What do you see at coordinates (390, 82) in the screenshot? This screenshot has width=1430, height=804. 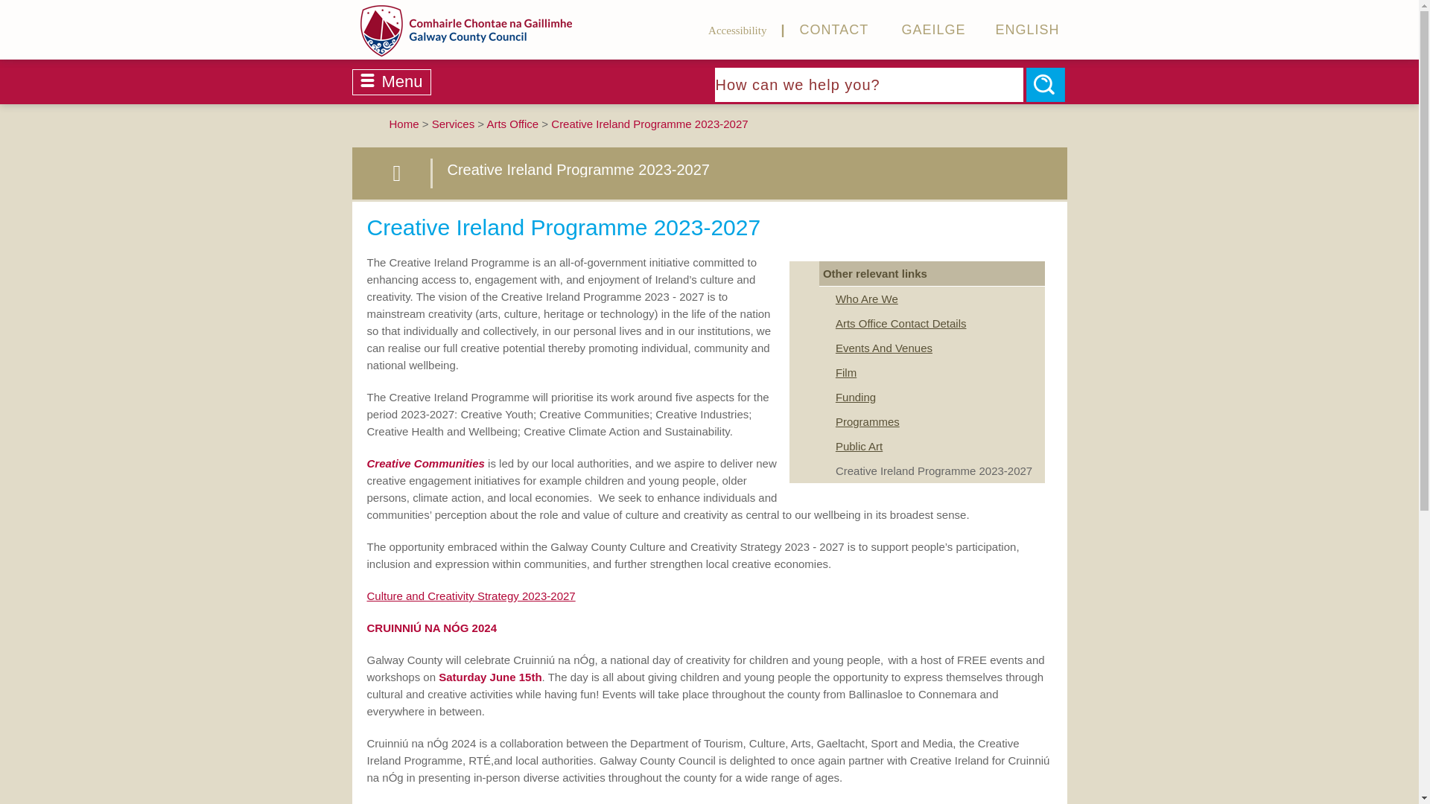 I see `Menu` at bounding box center [390, 82].